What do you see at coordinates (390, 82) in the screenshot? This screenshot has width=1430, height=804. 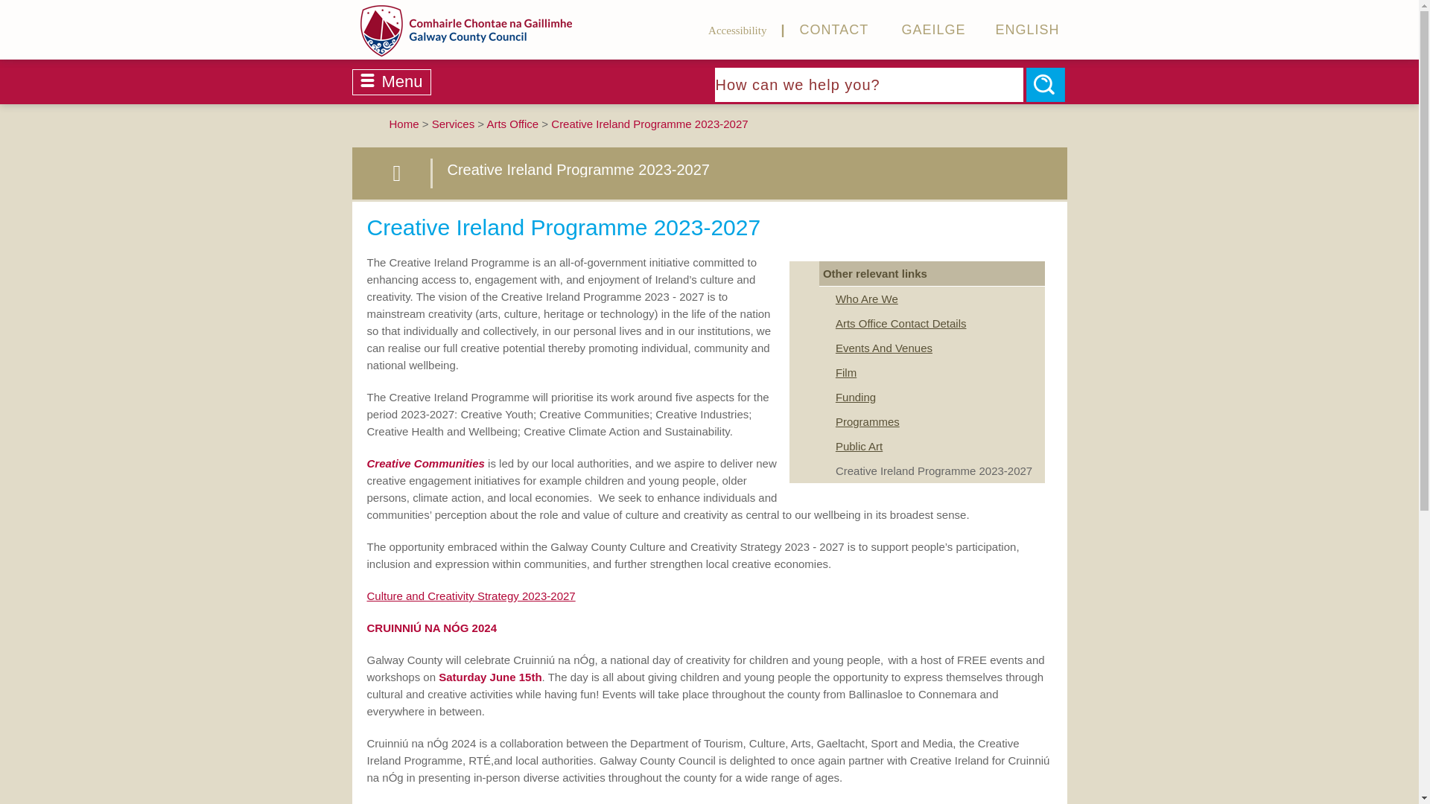 I see `Menu` at bounding box center [390, 82].